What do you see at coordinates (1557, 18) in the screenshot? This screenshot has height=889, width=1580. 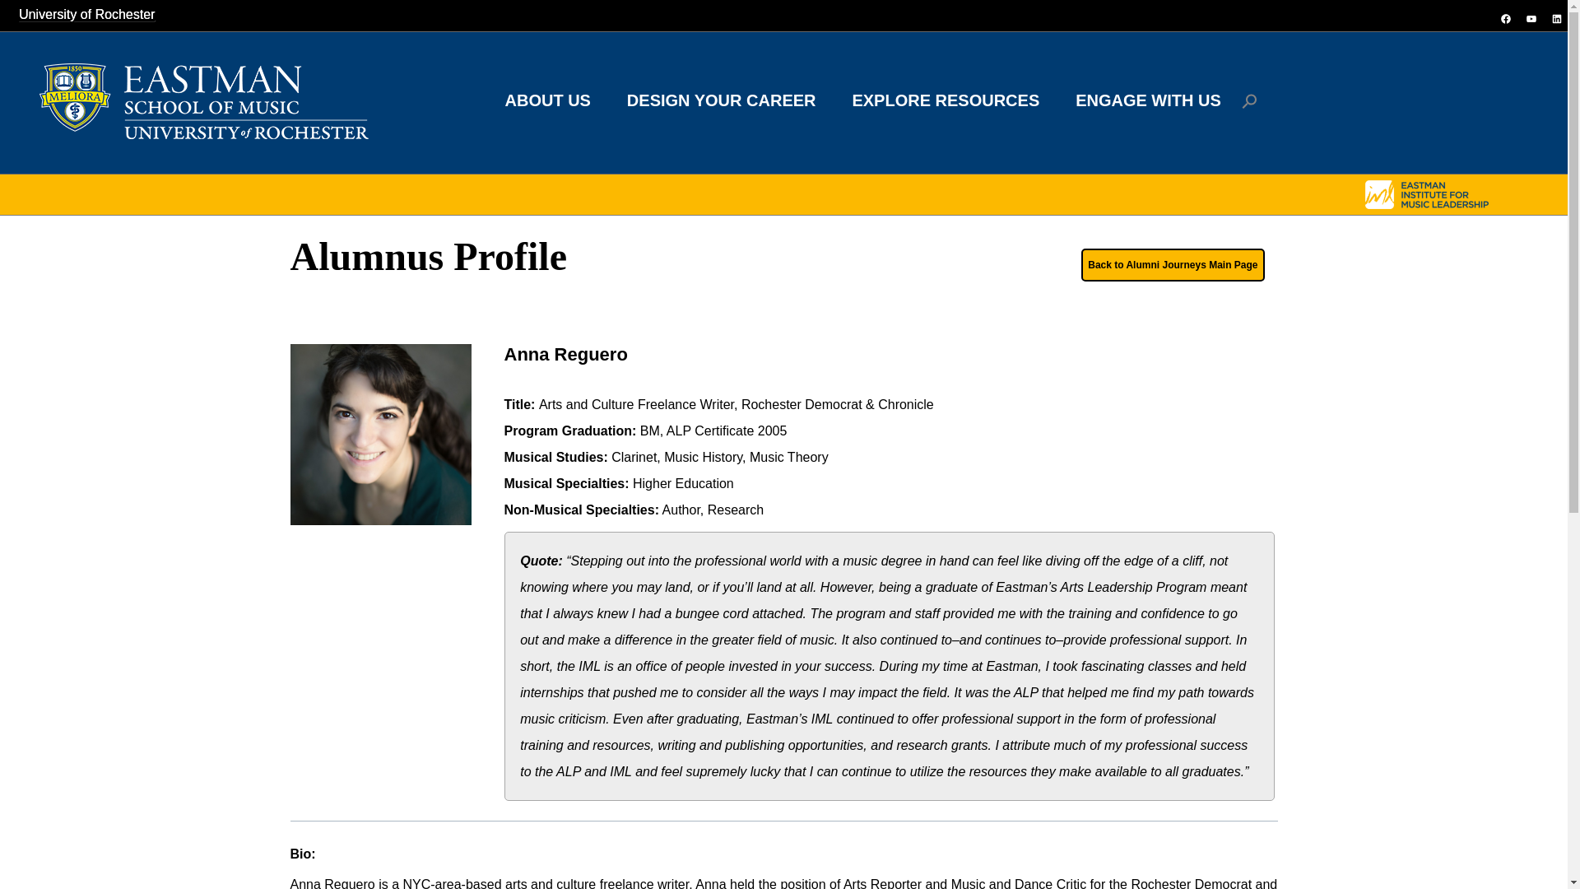 I see `LinkedIn` at bounding box center [1557, 18].